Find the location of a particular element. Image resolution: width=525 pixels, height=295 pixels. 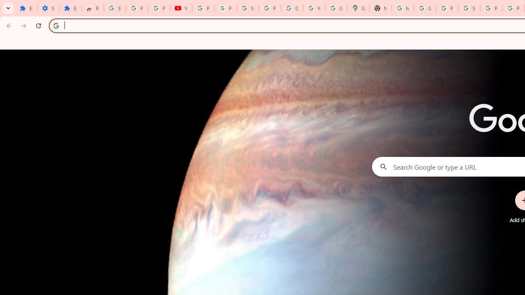

YouTube is located at coordinates (314, 8).